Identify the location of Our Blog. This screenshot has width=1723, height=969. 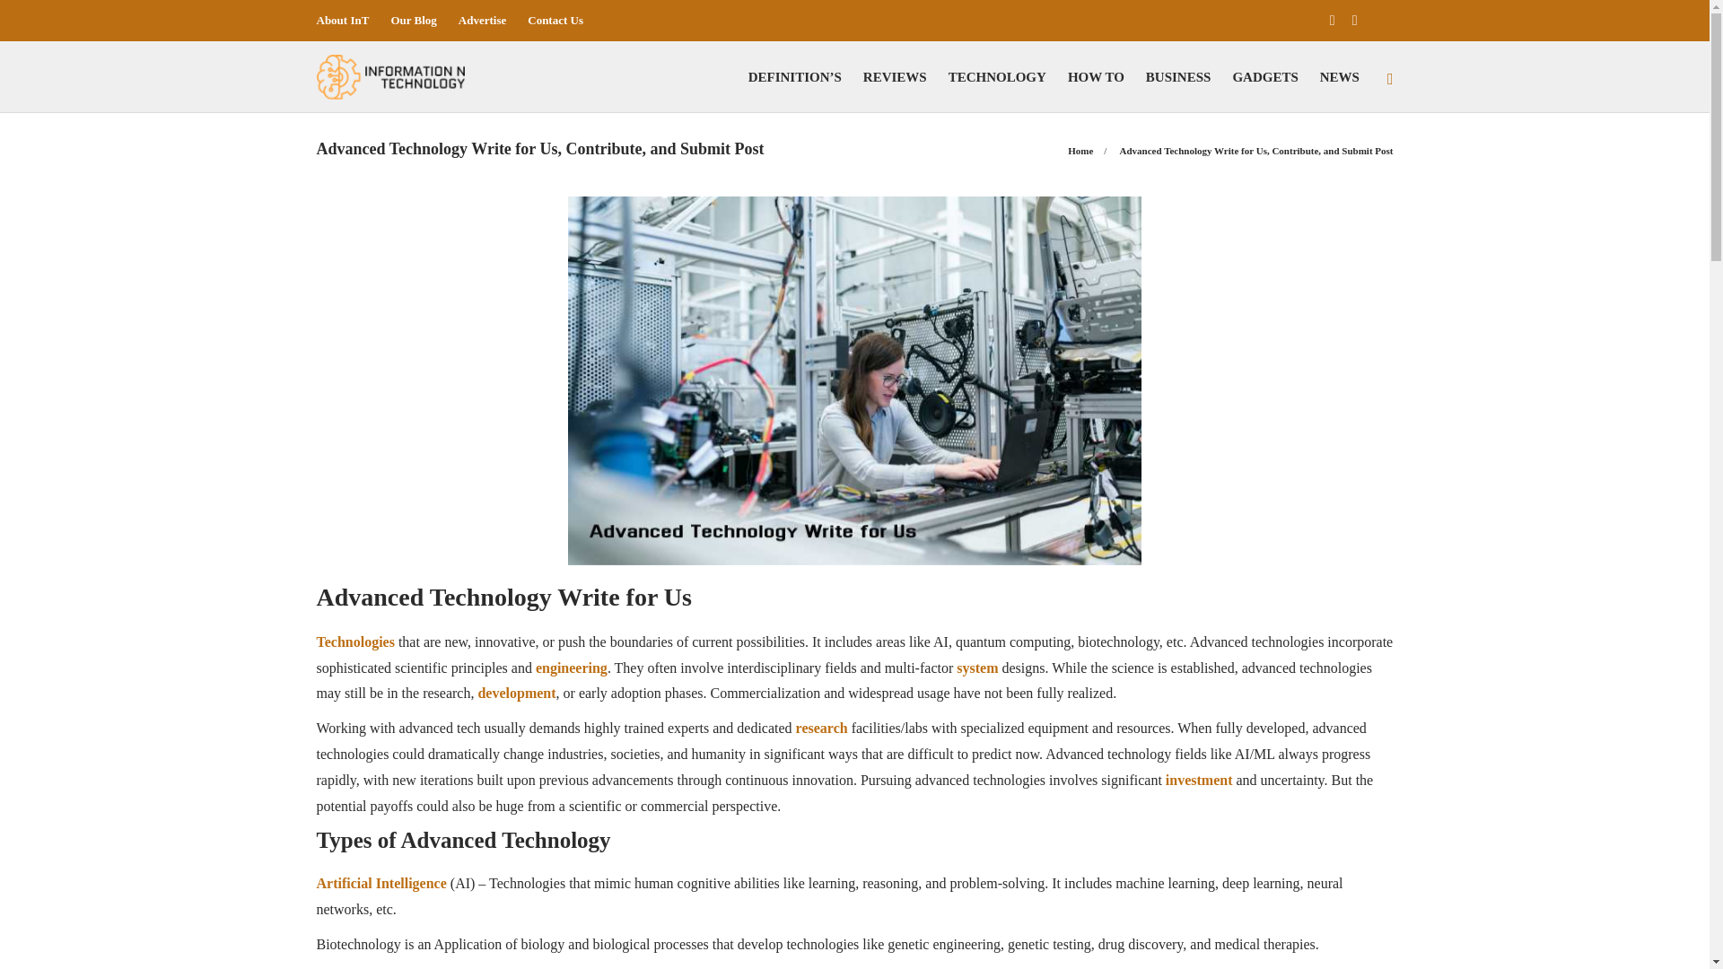
(413, 21).